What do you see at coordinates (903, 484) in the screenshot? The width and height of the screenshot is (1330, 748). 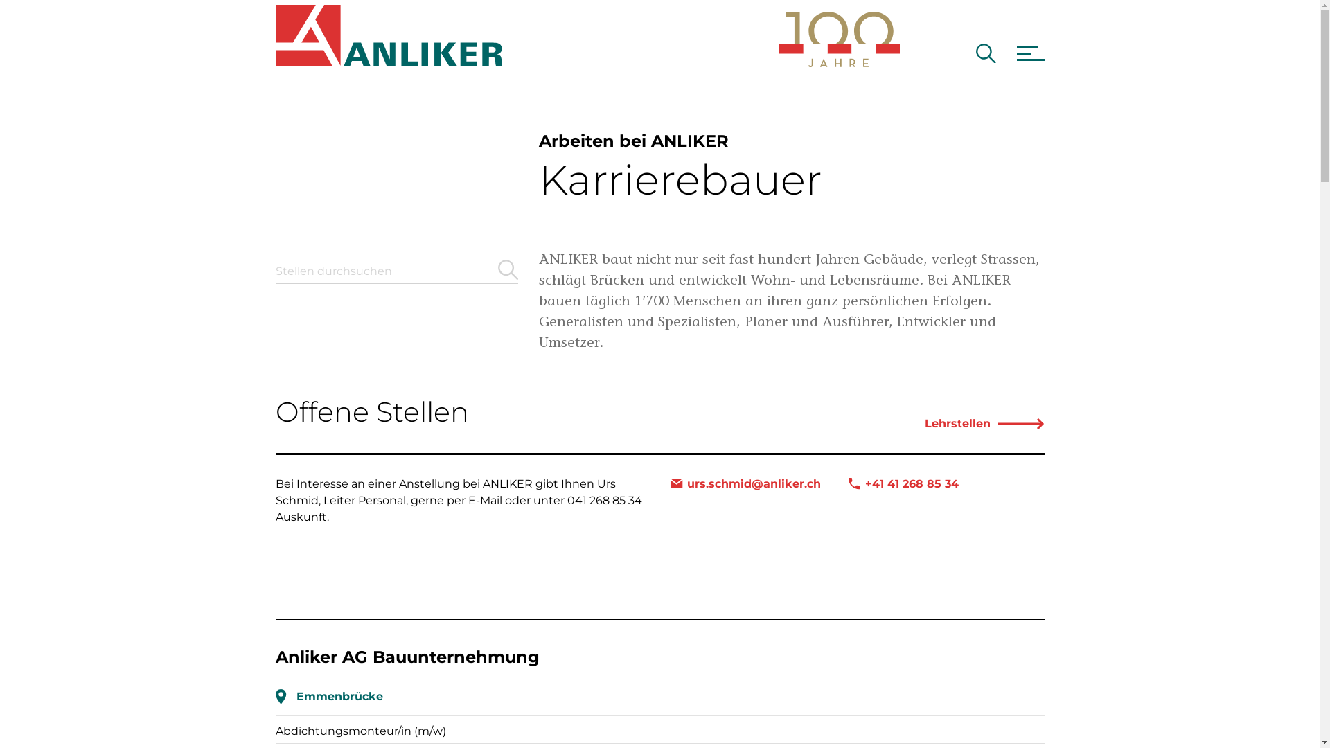 I see `+41 41 268 85 34` at bounding box center [903, 484].